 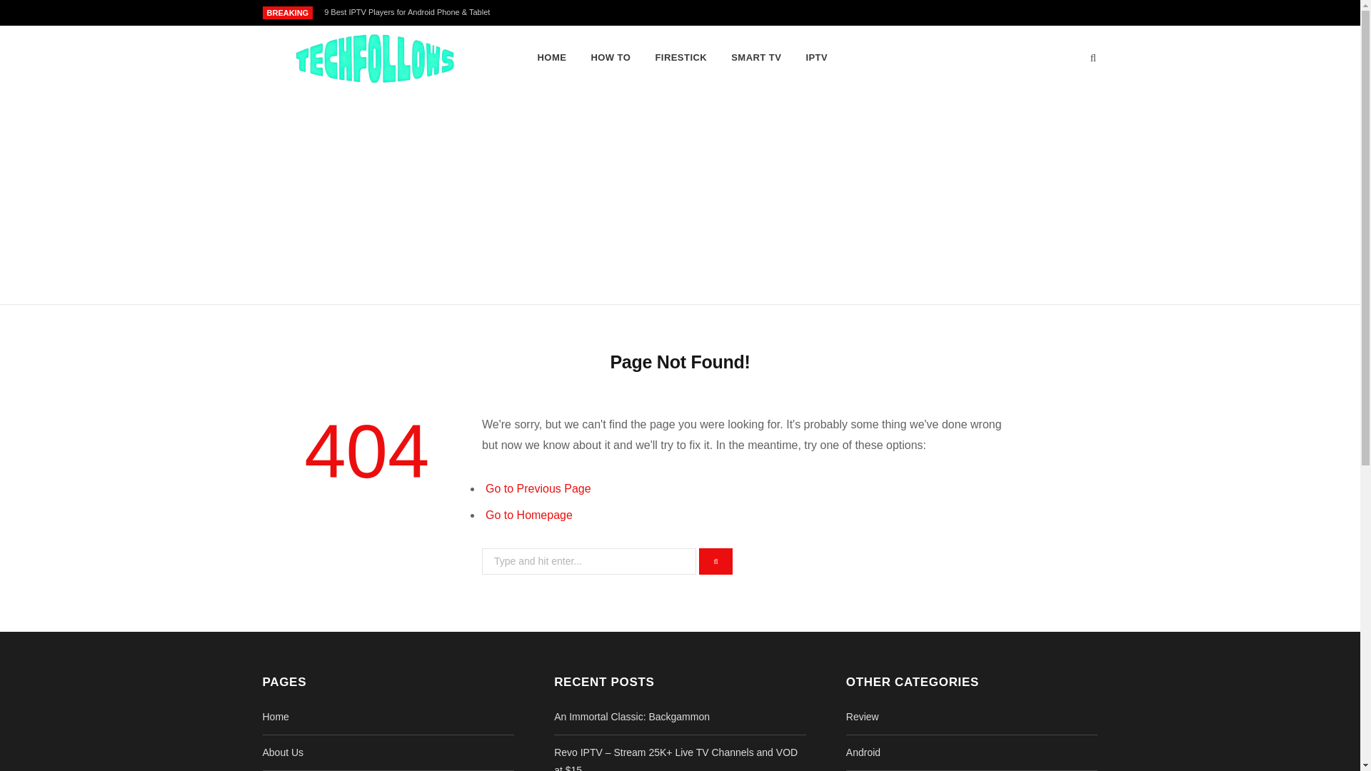 What do you see at coordinates (631, 716) in the screenshot?
I see `An Immortal Classic: Backgammon` at bounding box center [631, 716].